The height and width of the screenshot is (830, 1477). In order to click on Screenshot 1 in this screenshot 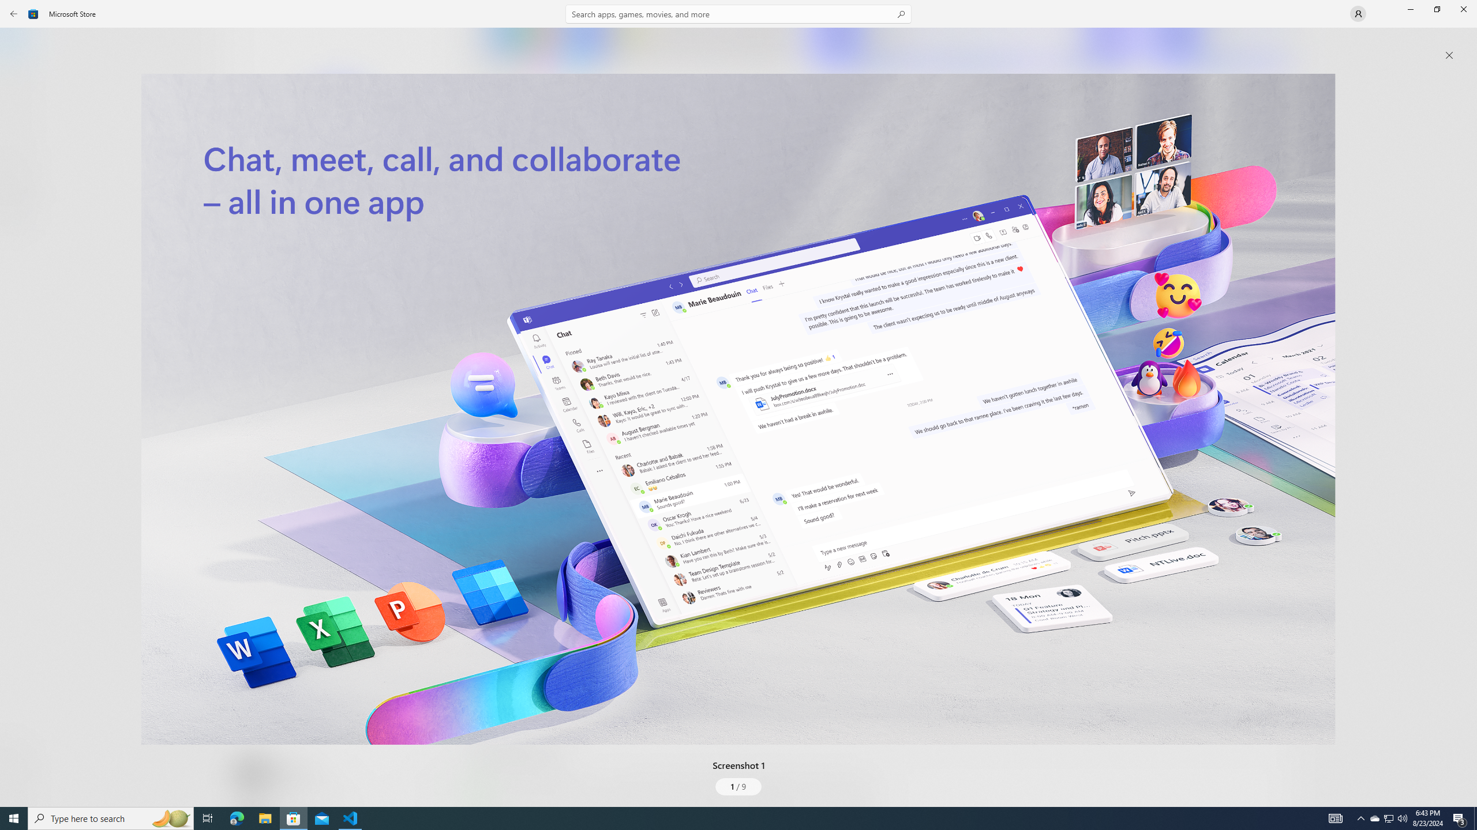, I will do `click(738, 409)`.